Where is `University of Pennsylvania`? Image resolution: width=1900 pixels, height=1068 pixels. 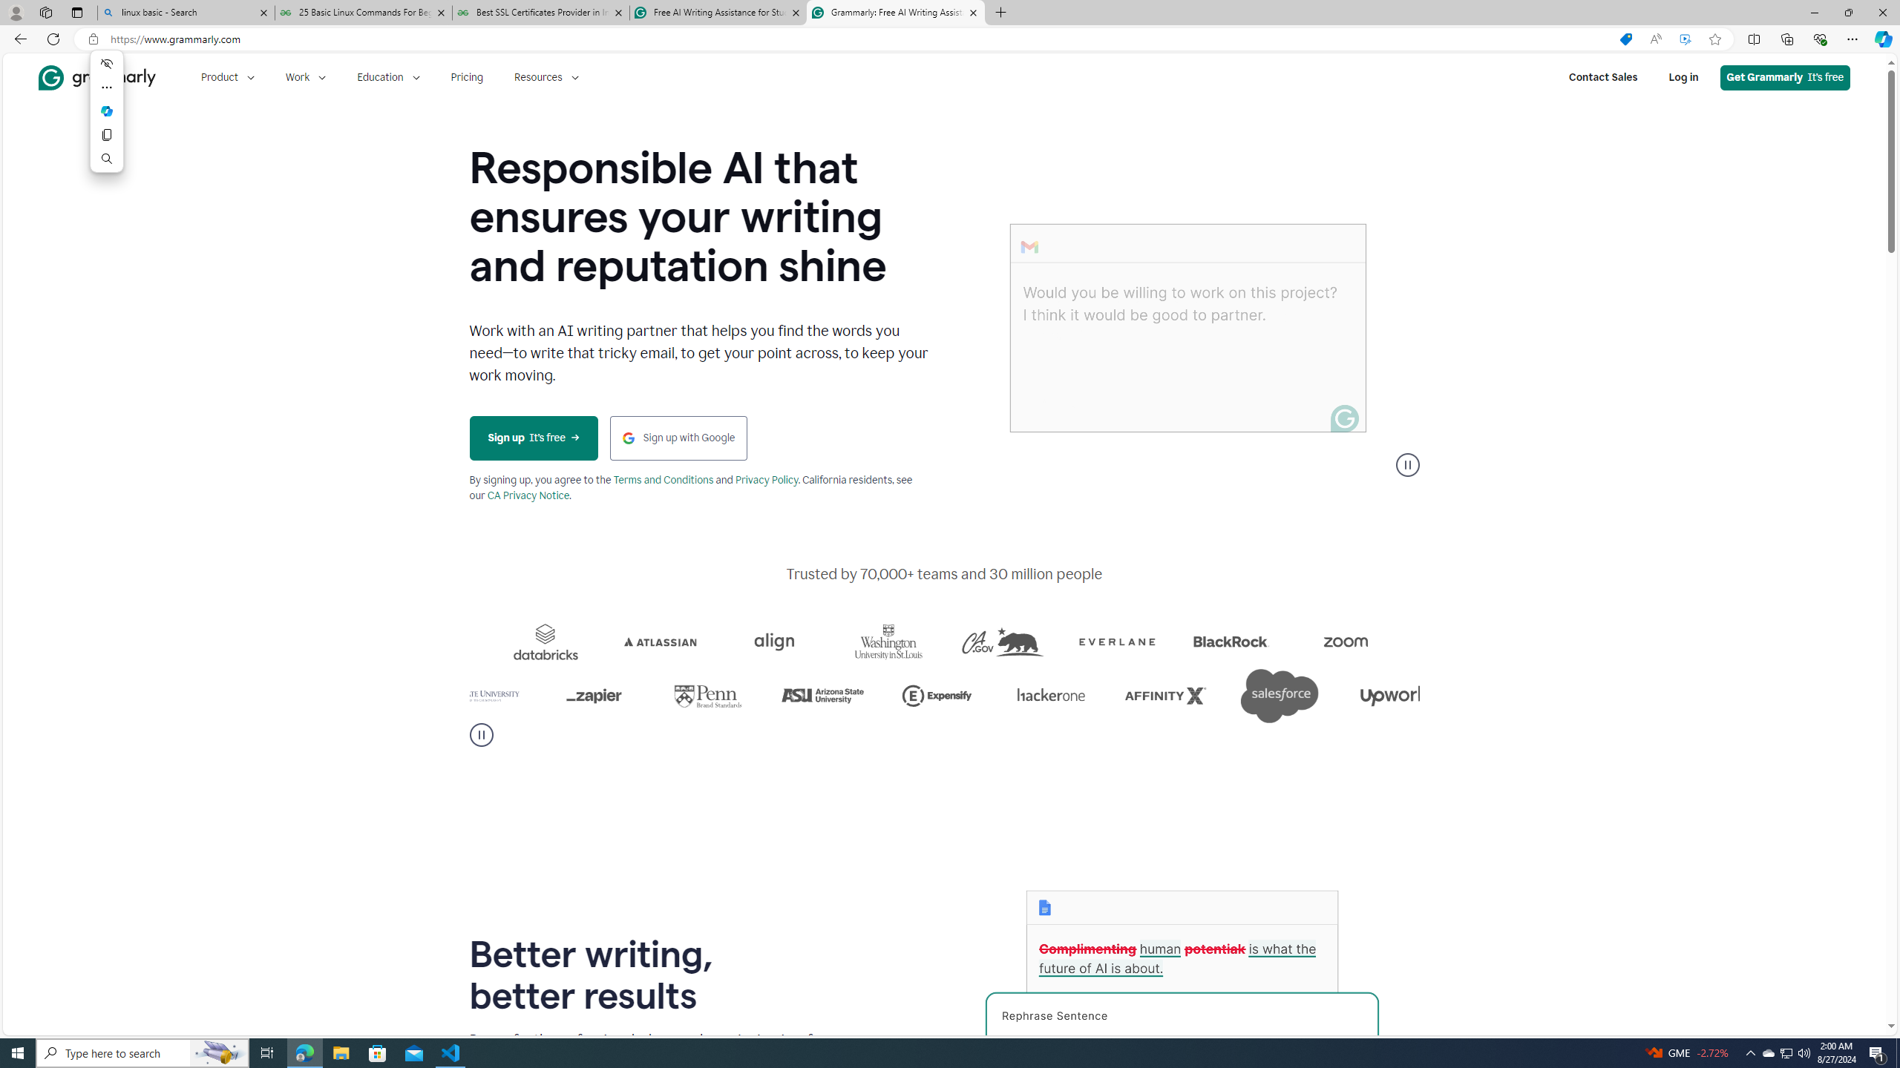 University of Pennsylvania is located at coordinates (873, 696).